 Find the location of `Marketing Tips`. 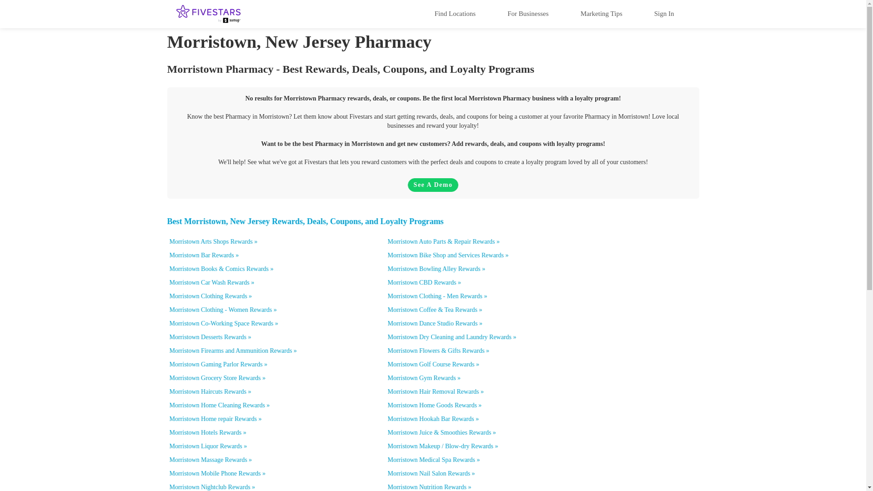

Marketing Tips is located at coordinates (601, 13).